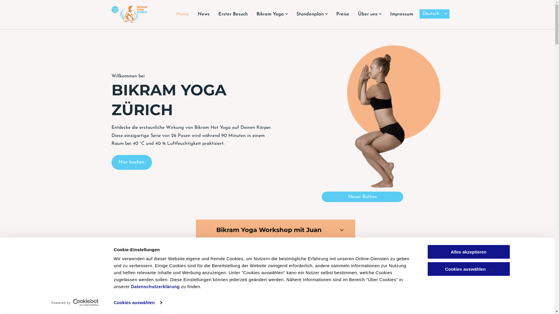  I want to click on Stundenplan, so click(312, 14).